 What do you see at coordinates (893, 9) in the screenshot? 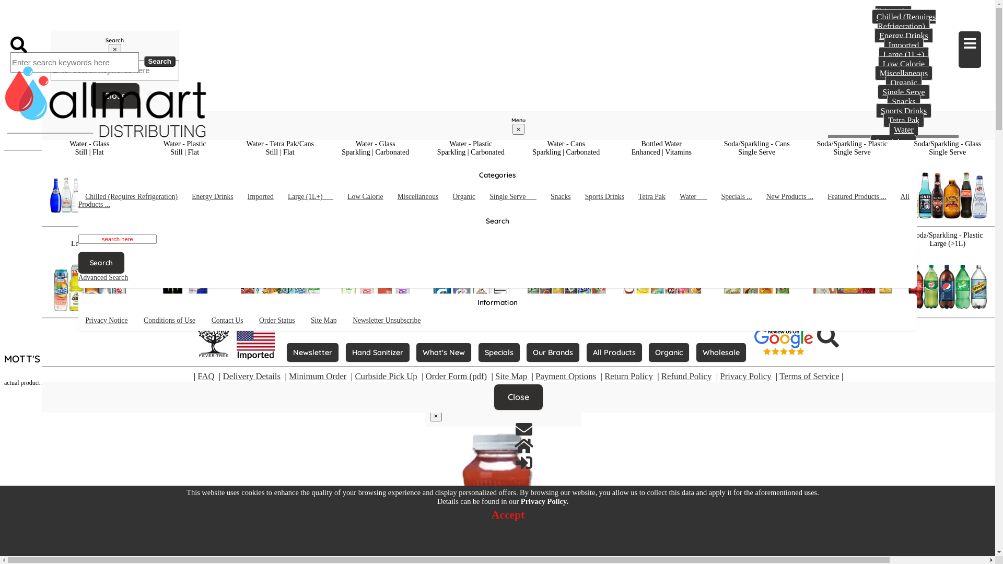
I see `Categories` at bounding box center [893, 9].